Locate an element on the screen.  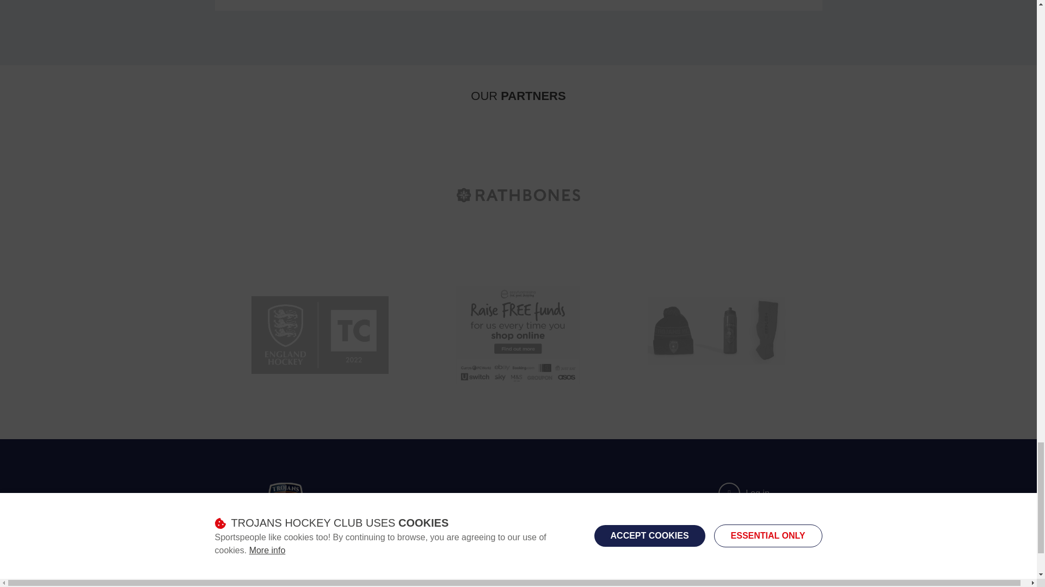
Rathbones is located at coordinates (518, 195).